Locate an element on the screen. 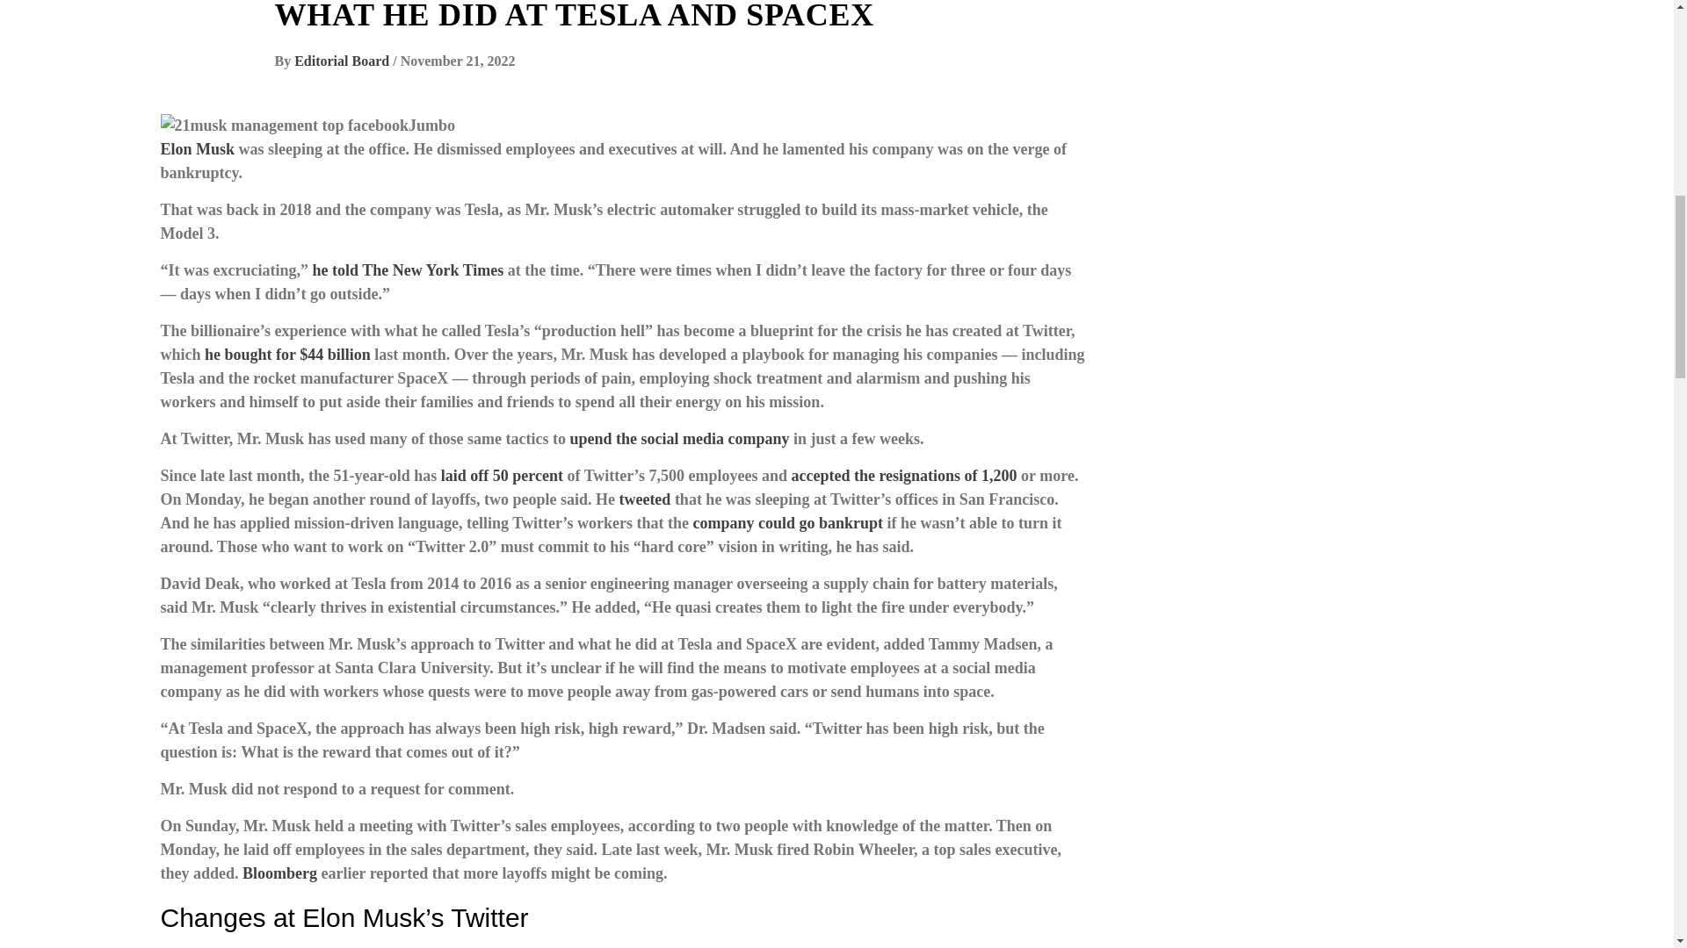 Image resolution: width=1687 pixels, height=948 pixels. he told The New York Times is located at coordinates (408, 270).